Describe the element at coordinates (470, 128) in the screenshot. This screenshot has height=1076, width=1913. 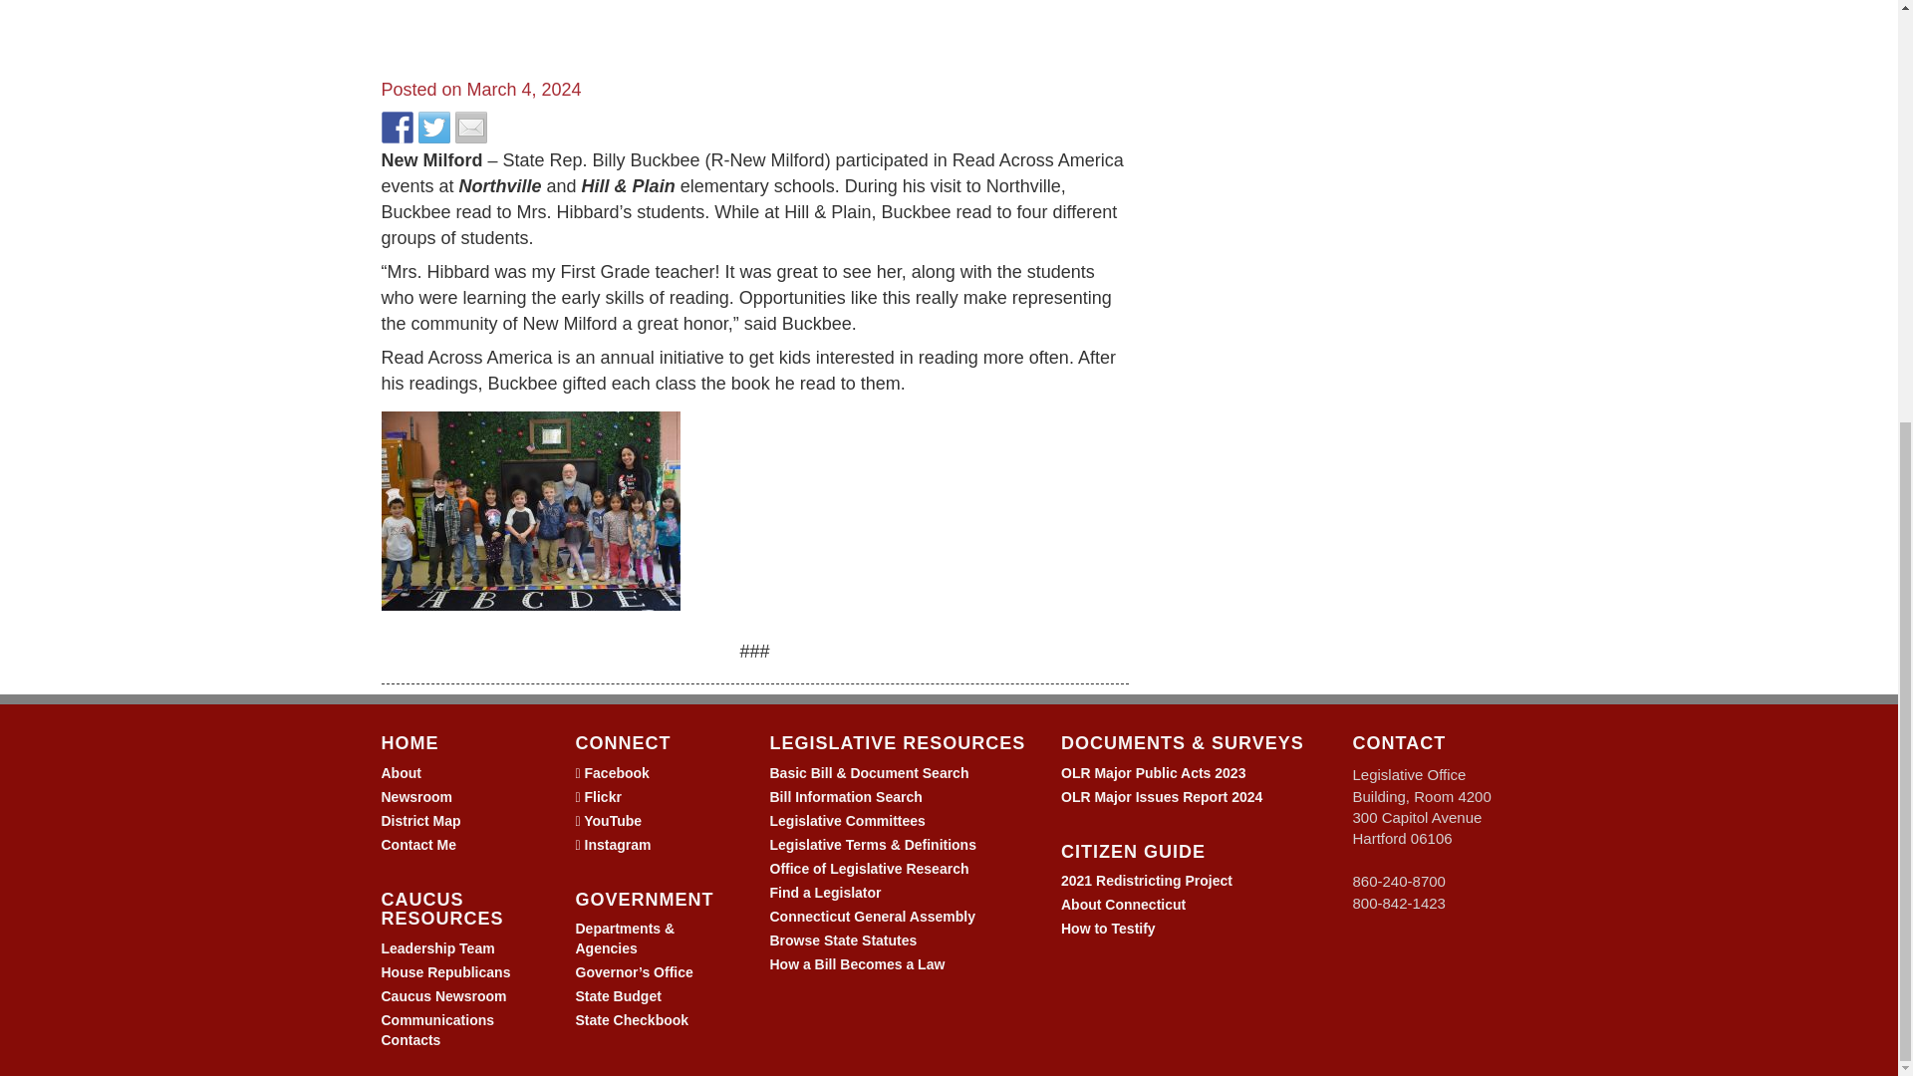
I see `Share by email` at that location.